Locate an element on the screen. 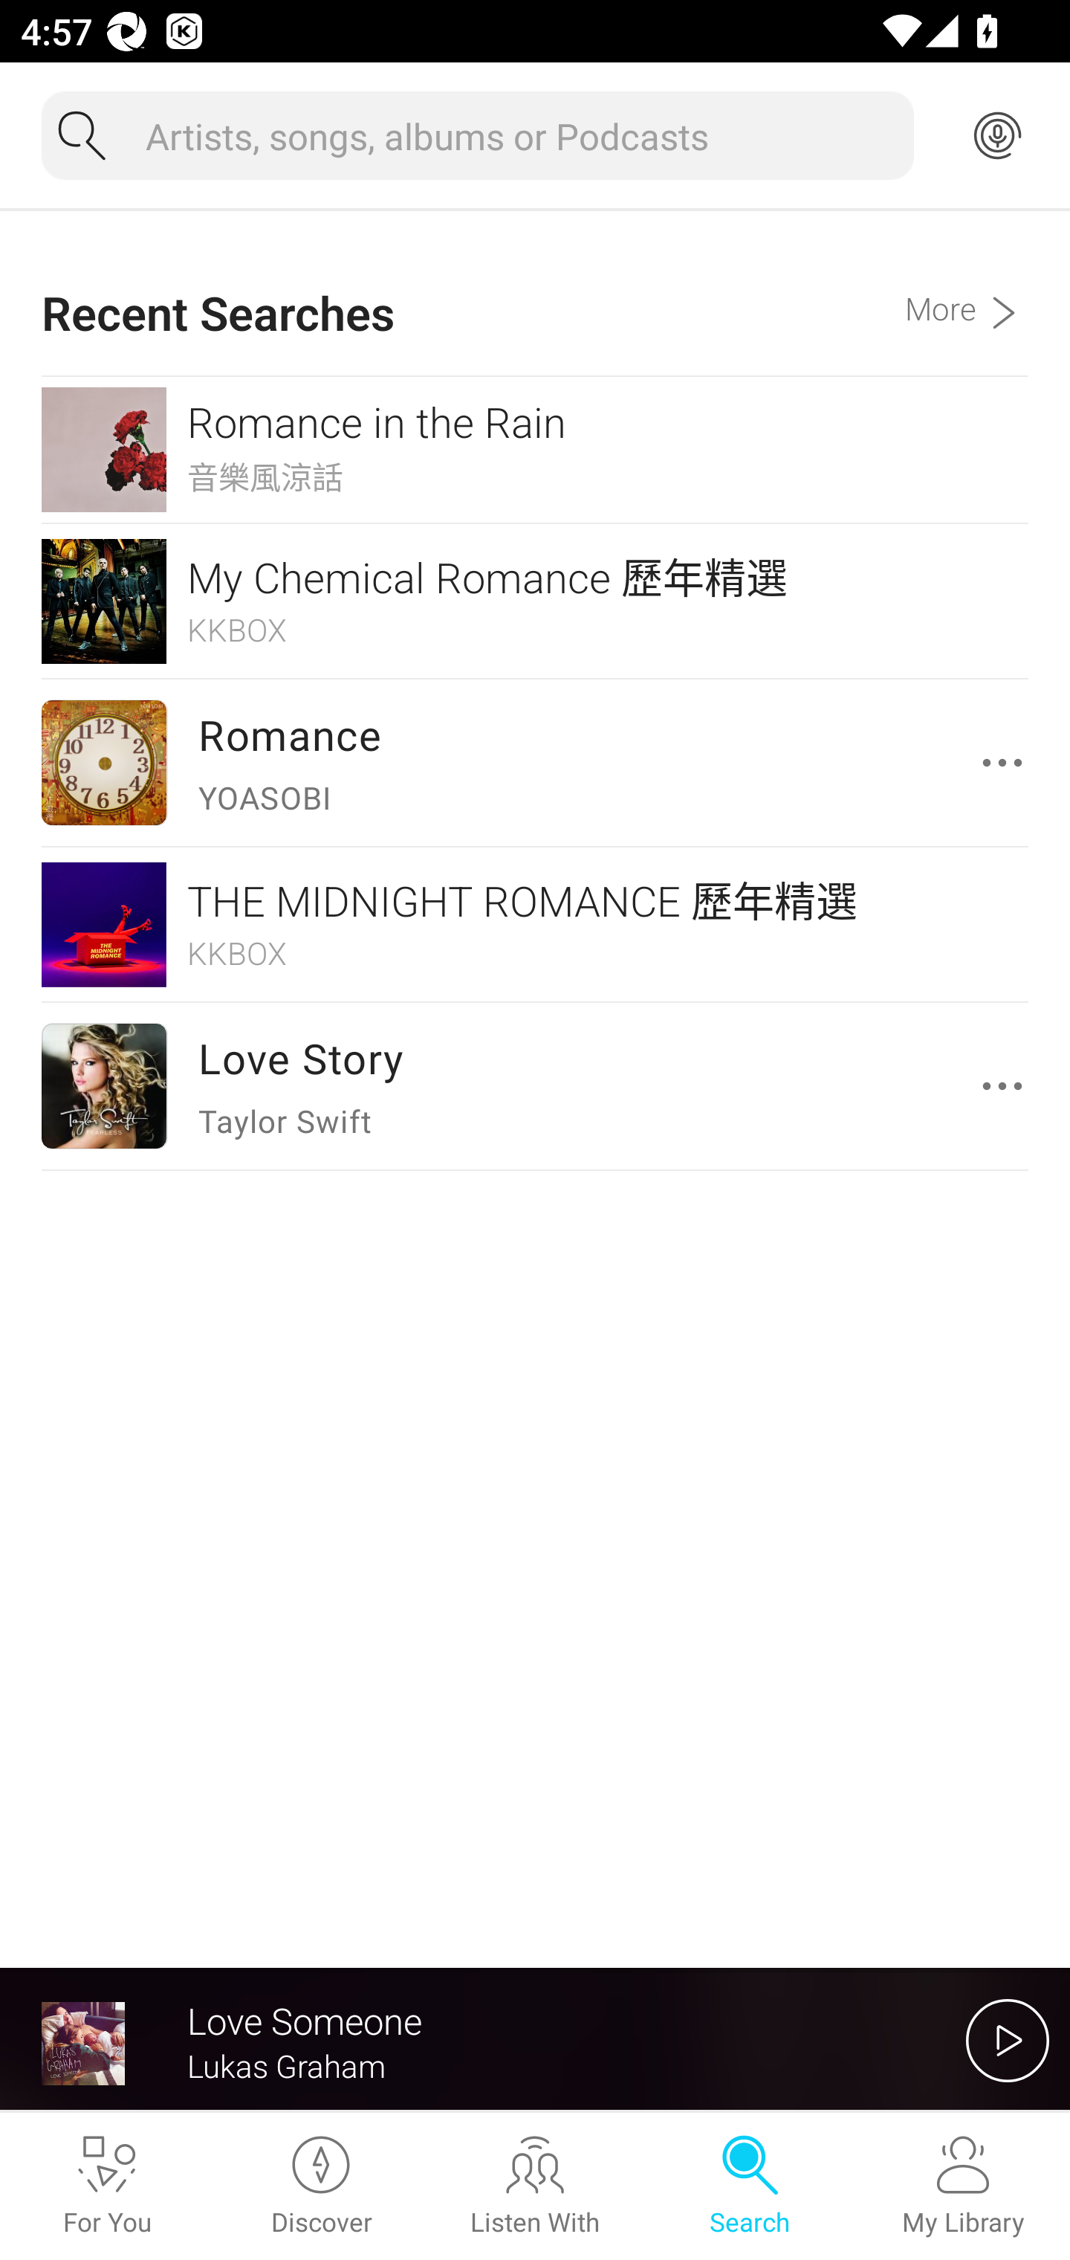  Artists, songs, albums or Podcasts is located at coordinates (519, 135).